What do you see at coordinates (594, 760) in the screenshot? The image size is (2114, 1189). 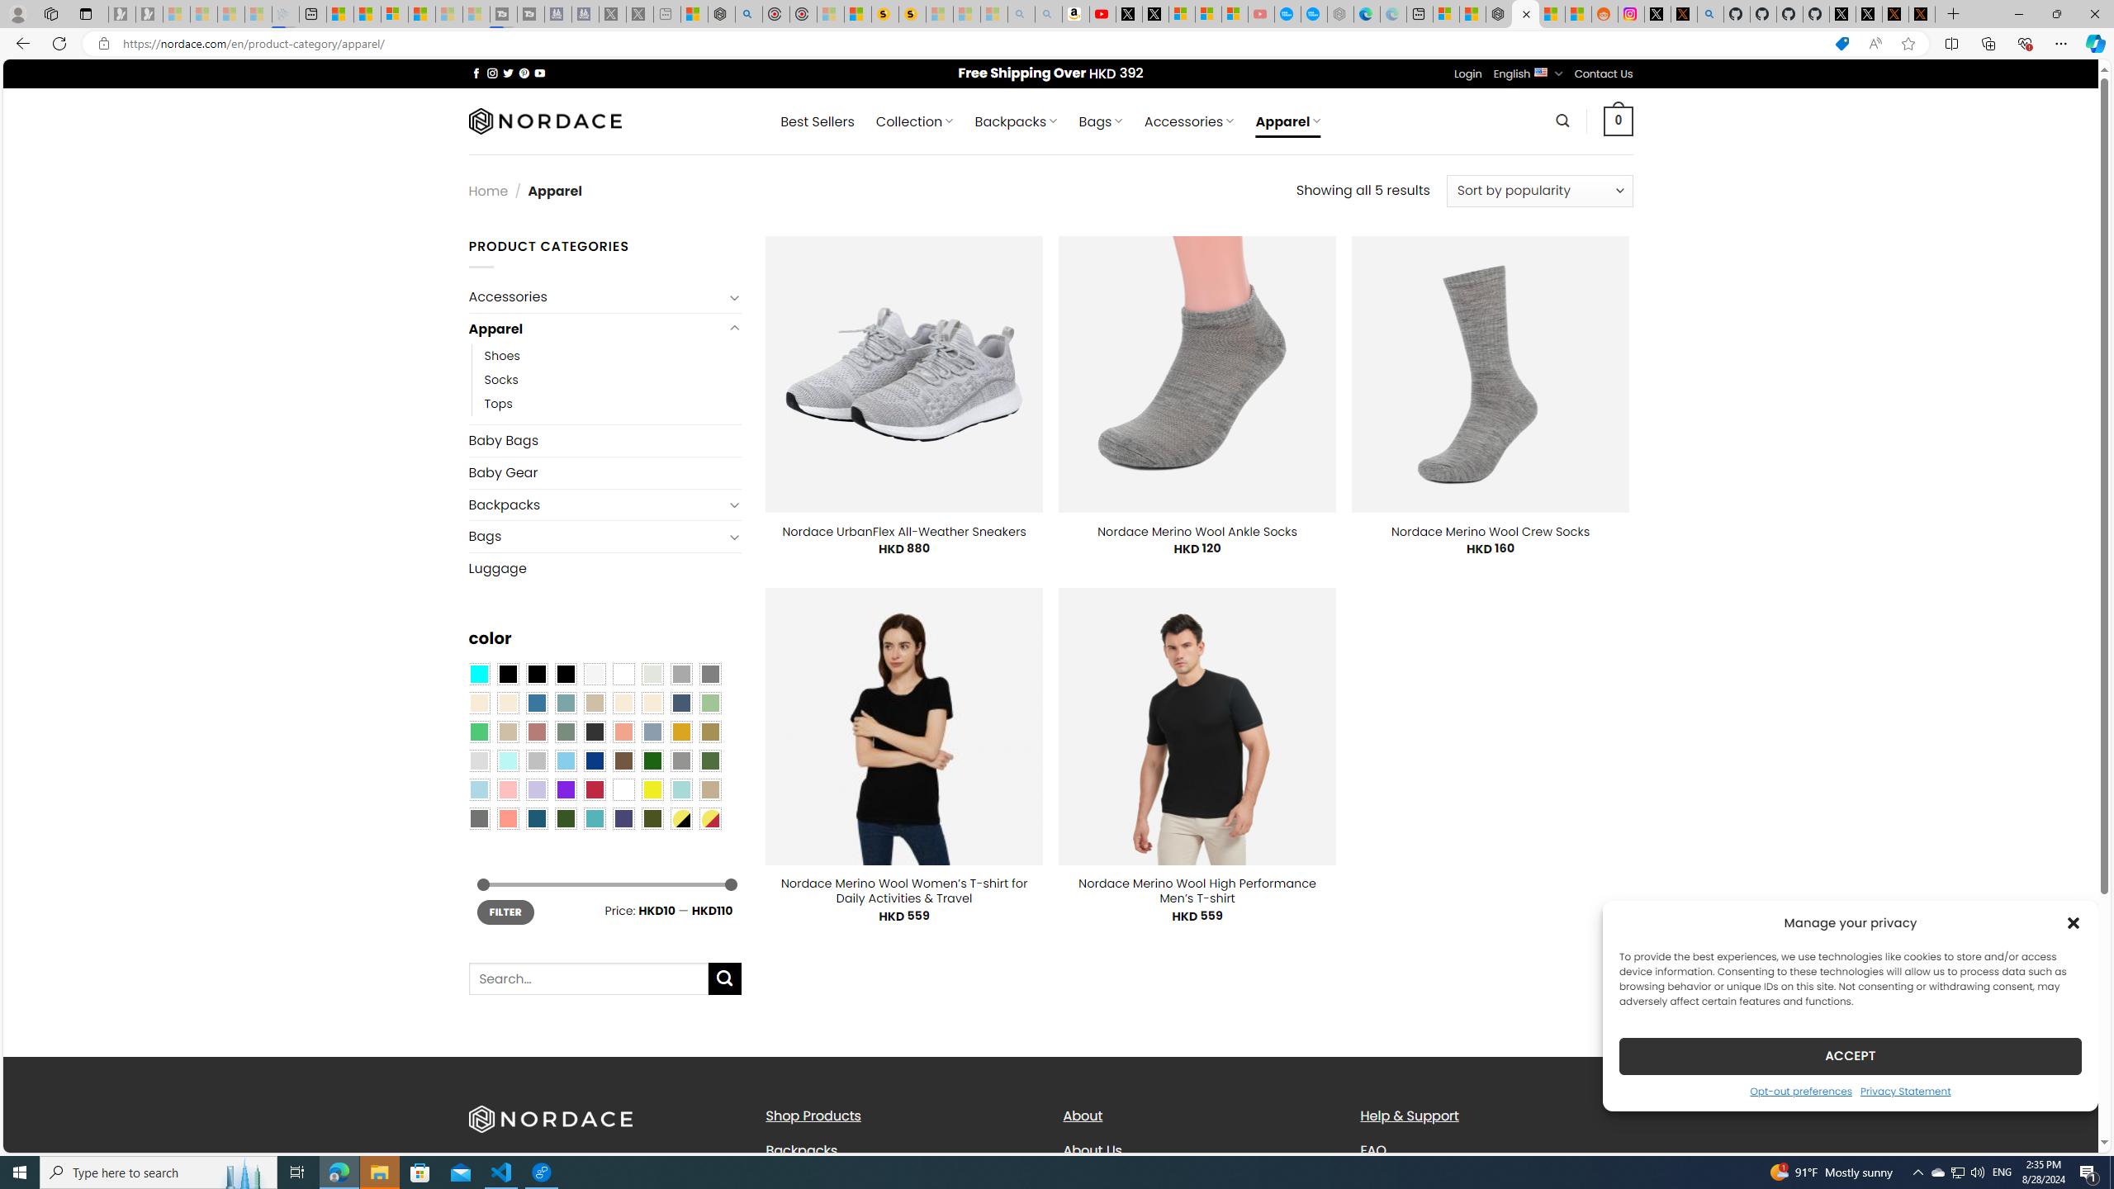 I see `Navy Blue` at bounding box center [594, 760].